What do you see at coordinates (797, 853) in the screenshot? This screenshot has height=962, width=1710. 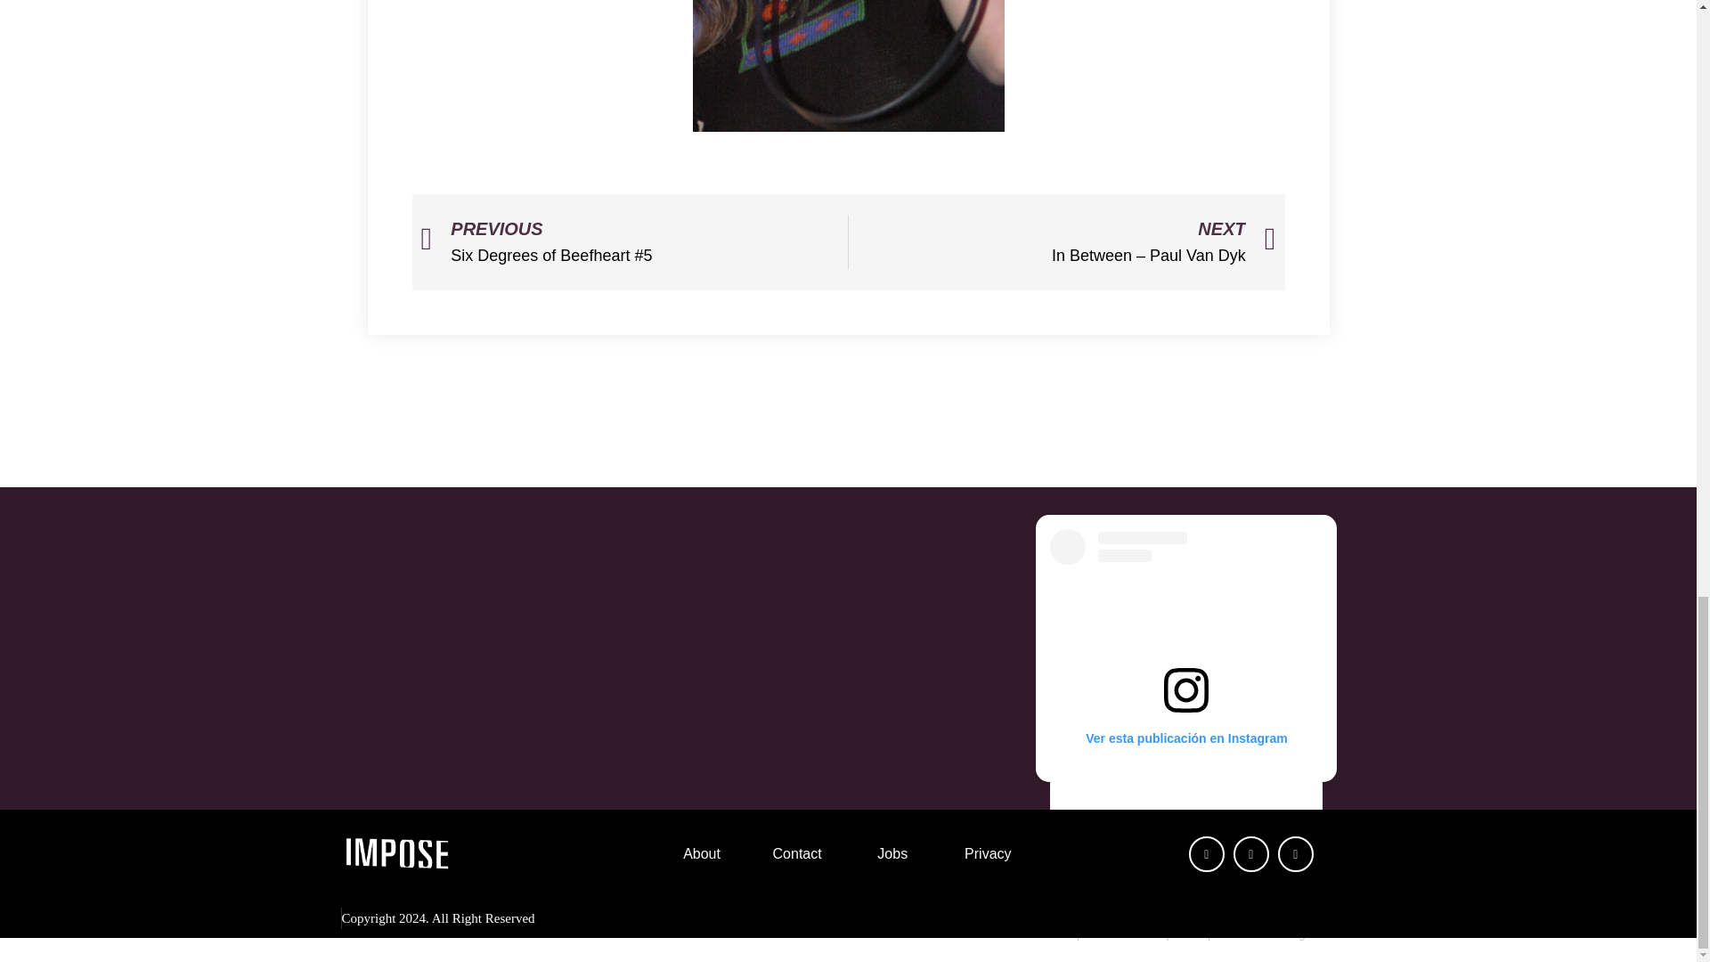 I see `Contact` at bounding box center [797, 853].